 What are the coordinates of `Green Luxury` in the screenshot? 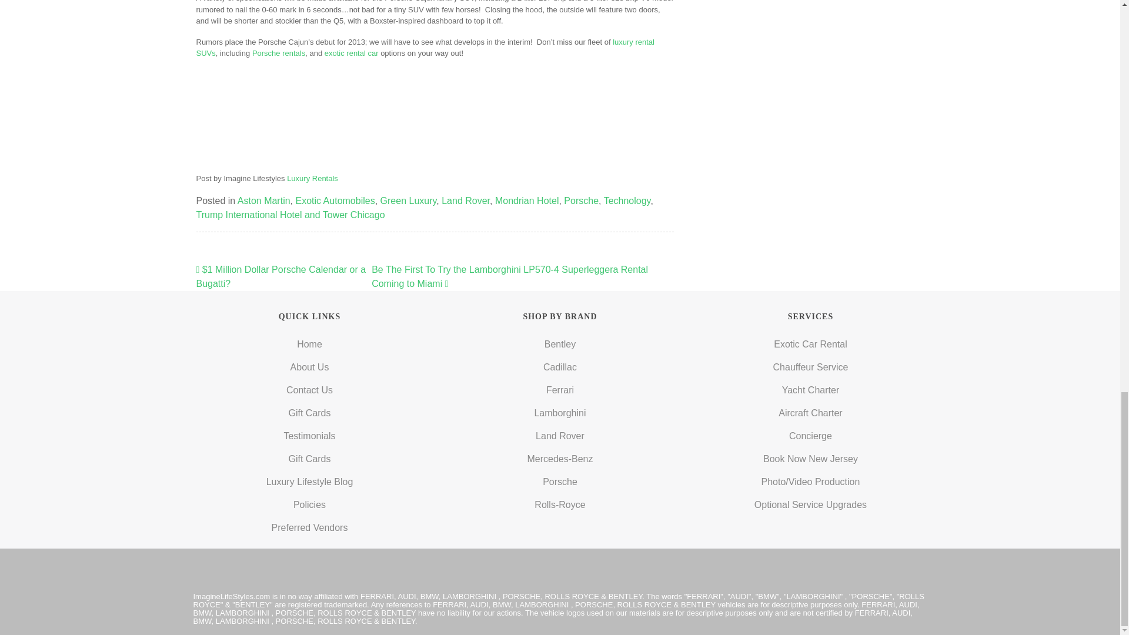 It's located at (409, 200).